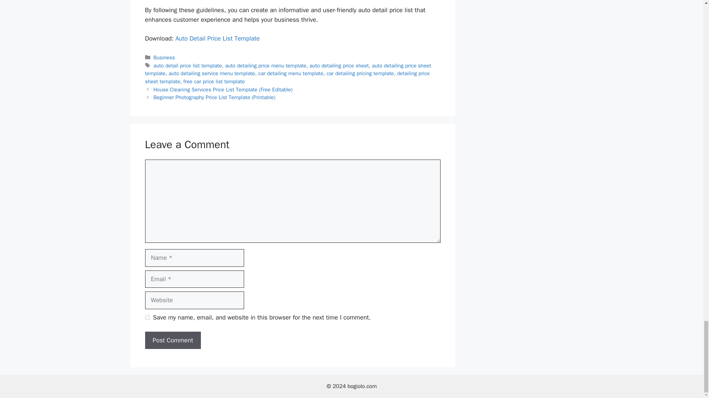 This screenshot has width=709, height=398. What do you see at coordinates (214, 81) in the screenshot?
I see `free car price list template` at bounding box center [214, 81].